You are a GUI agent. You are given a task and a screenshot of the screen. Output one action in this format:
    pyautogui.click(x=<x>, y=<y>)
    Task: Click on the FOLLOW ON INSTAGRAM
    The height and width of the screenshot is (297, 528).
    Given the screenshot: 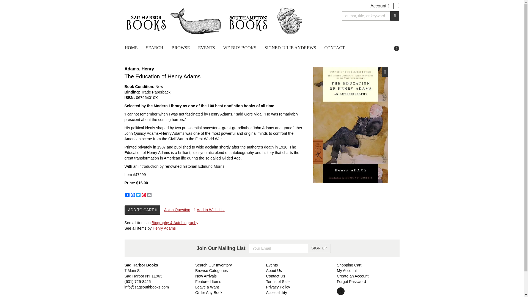 What is the action you would take?
    pyautogui.click(x=397, y=48)
    